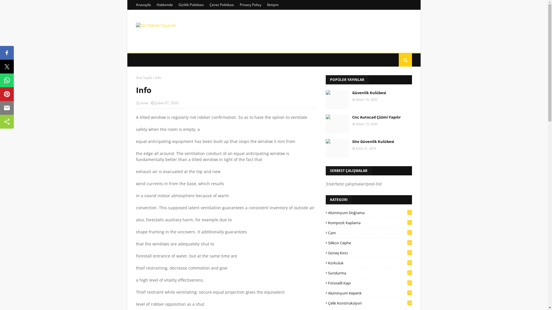  What do you see at coordinates (144, 103) in the screenshot?
I see `none` at bounding box center [144, 103].